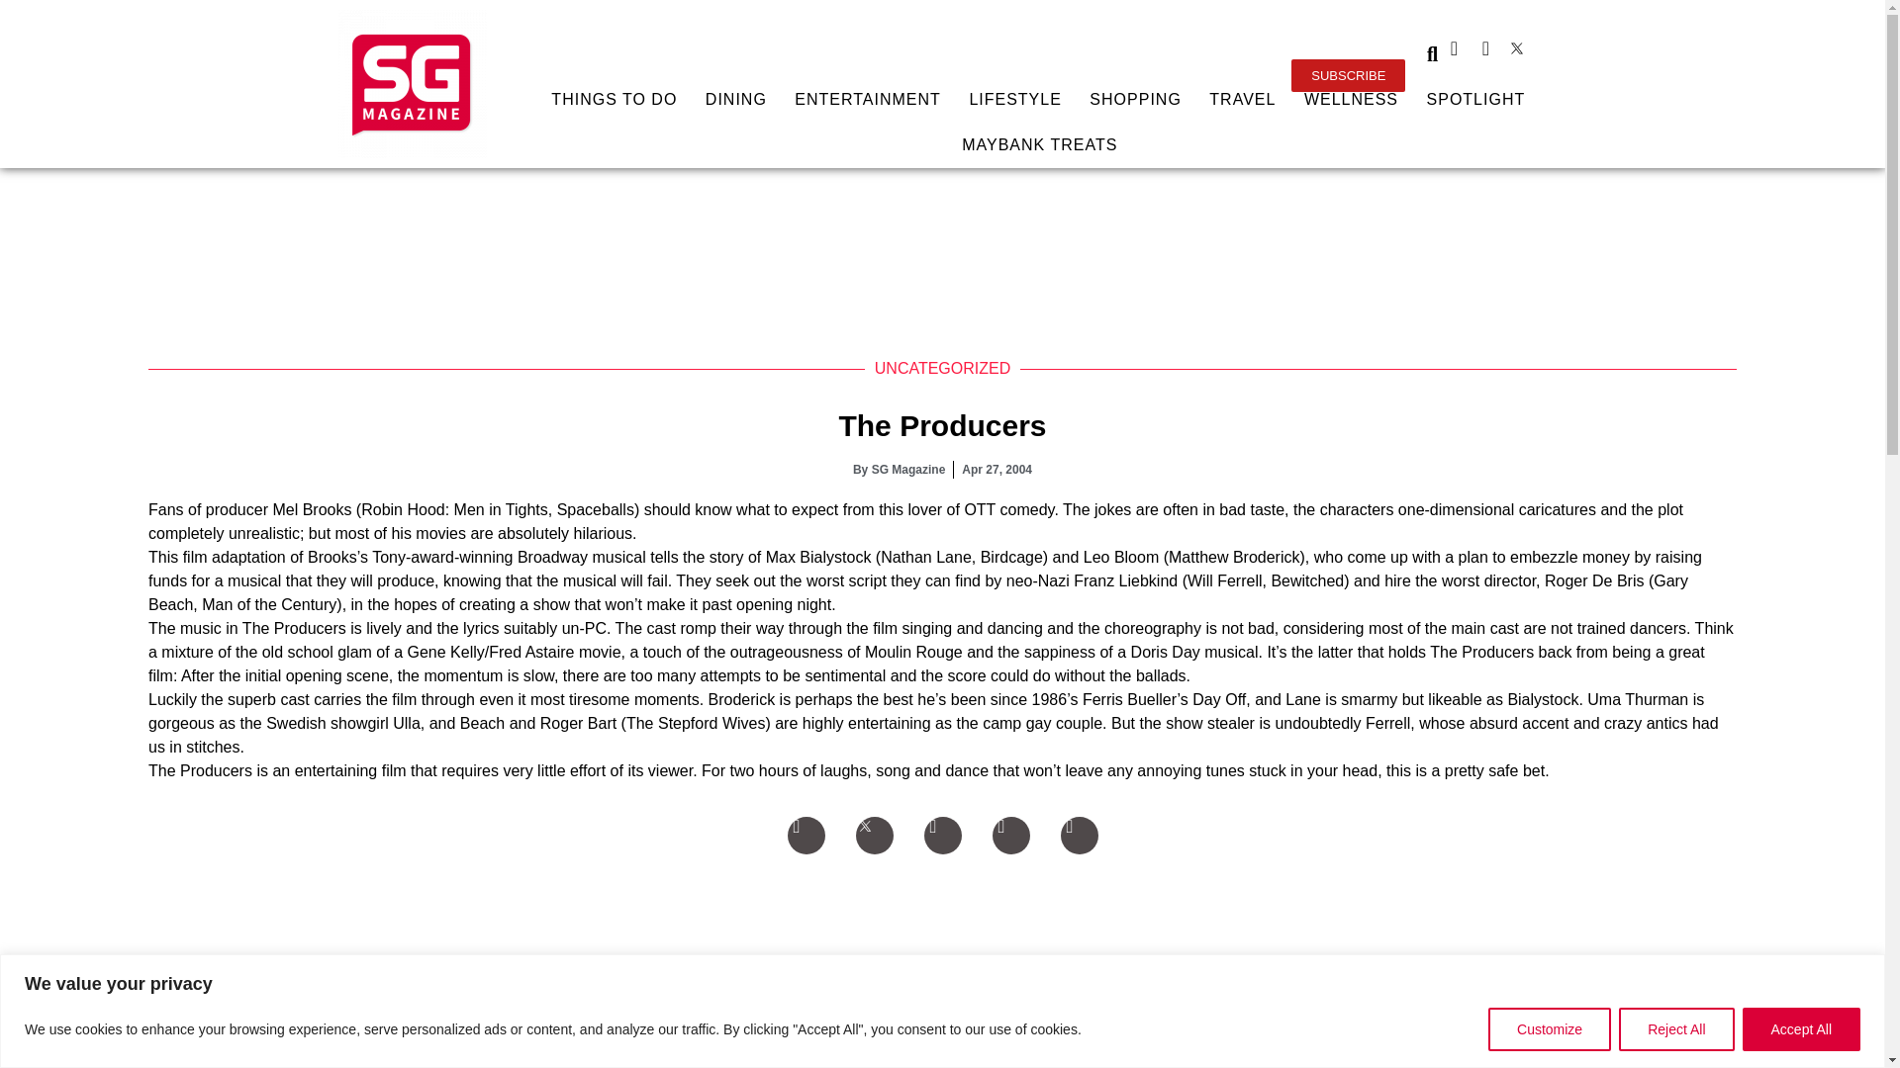 This screenshot has width=1900, height=1068. What do you see at coordinates (1801, 1028) in the screenshot?
I see `Accept All` at bounding box center [1801, 1028].